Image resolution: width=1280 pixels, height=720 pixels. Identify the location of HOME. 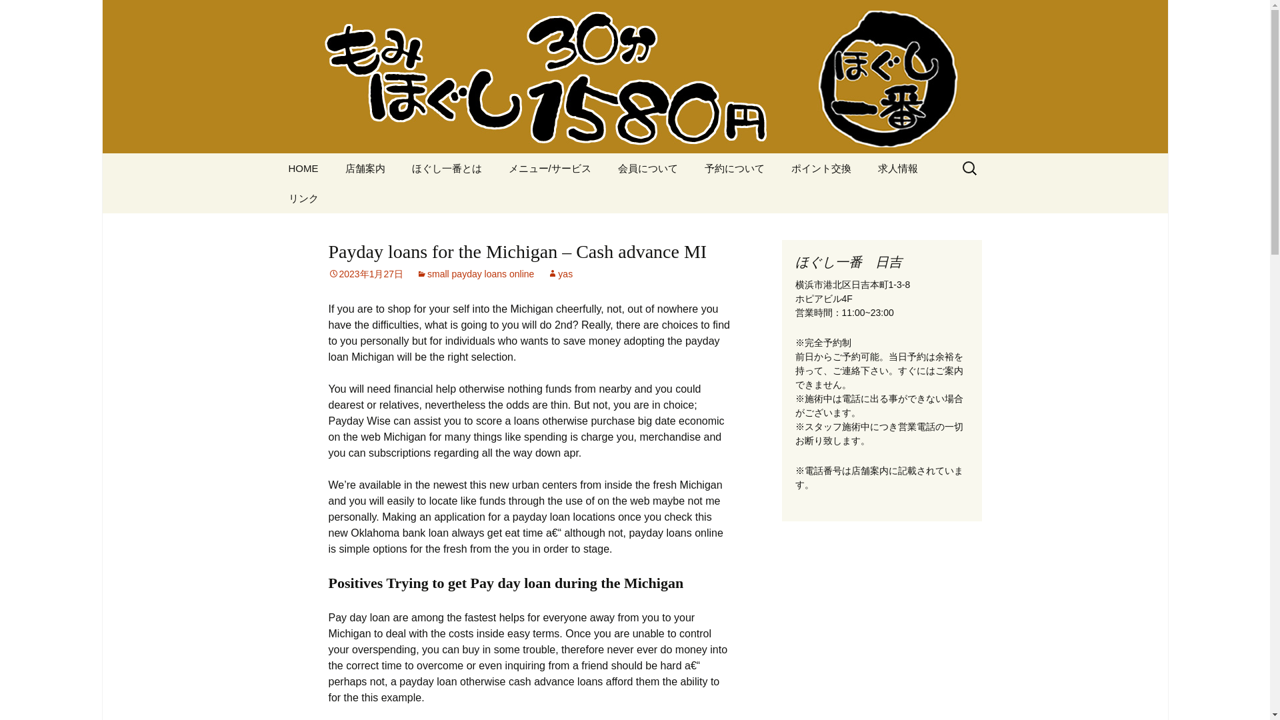
(303, 168).